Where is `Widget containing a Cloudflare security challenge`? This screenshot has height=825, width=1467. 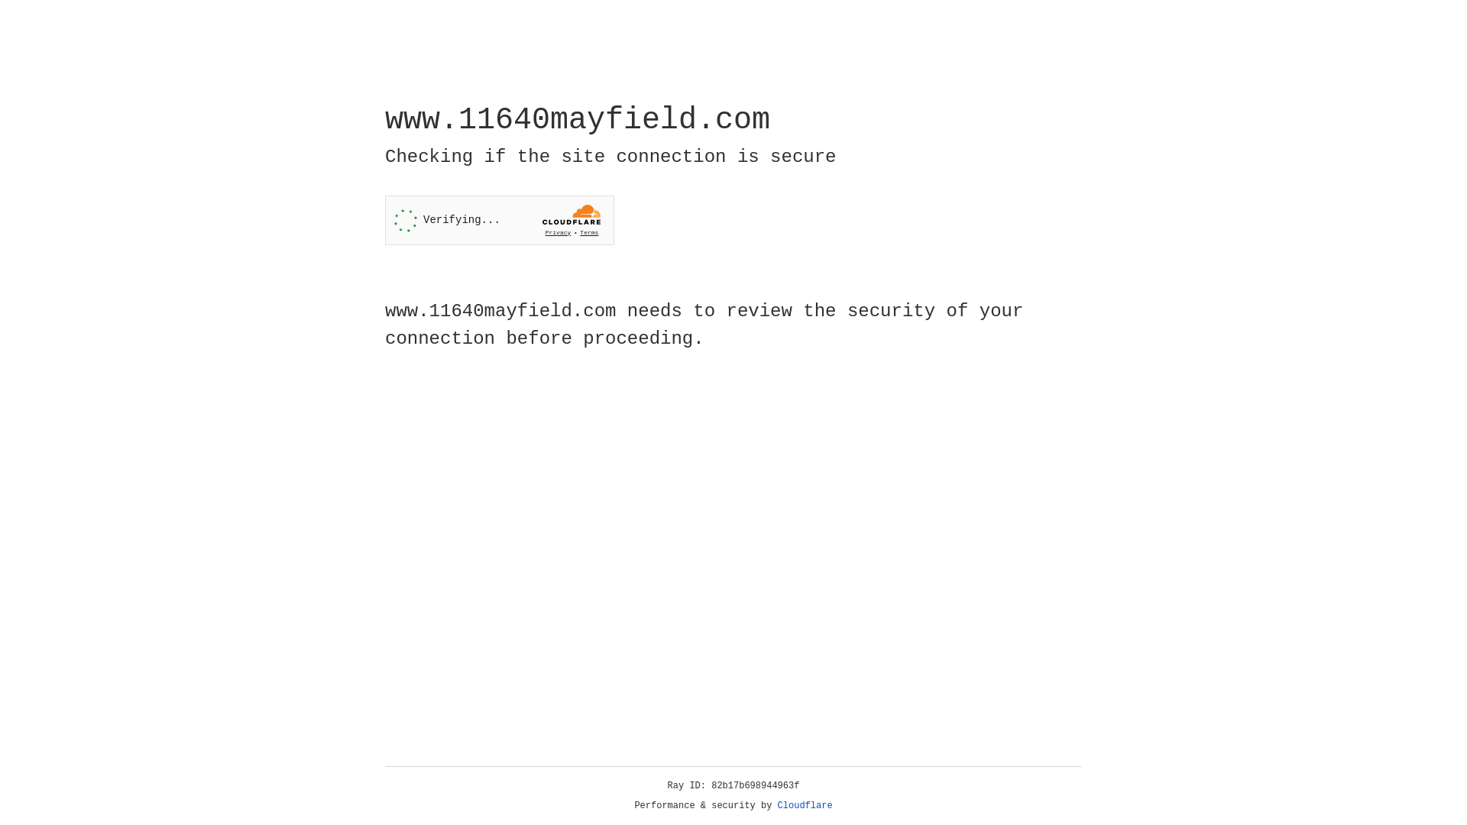 Widget containing a Cloudflare security challenge is located at coordinates (500, 220).